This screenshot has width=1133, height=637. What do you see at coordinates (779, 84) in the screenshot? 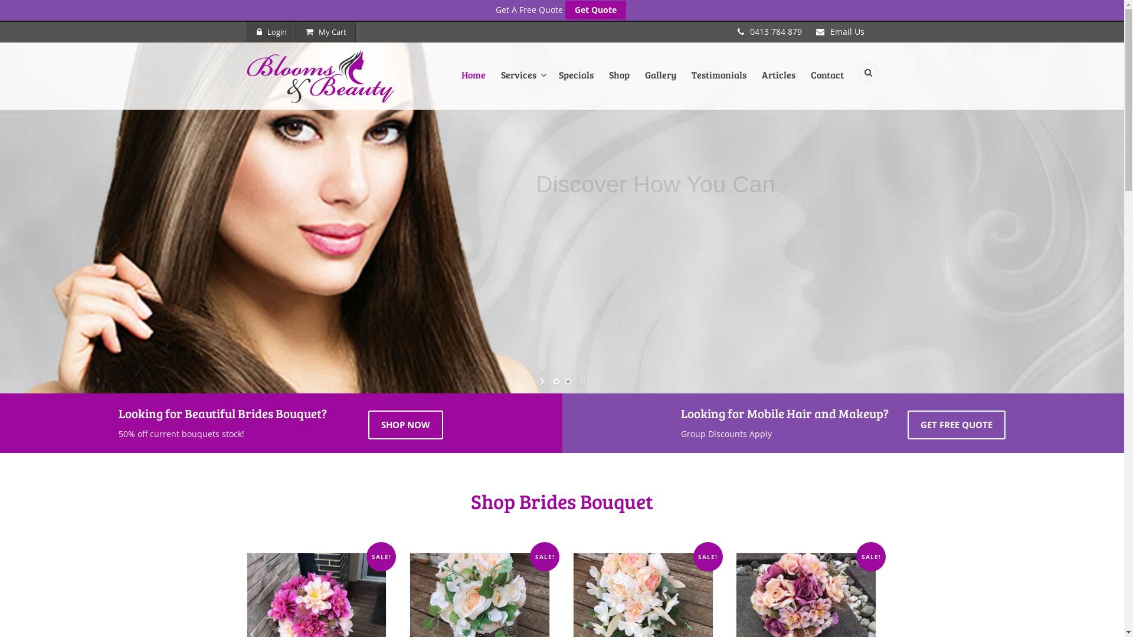
I see `Articles` at bounding box center [779, 84].